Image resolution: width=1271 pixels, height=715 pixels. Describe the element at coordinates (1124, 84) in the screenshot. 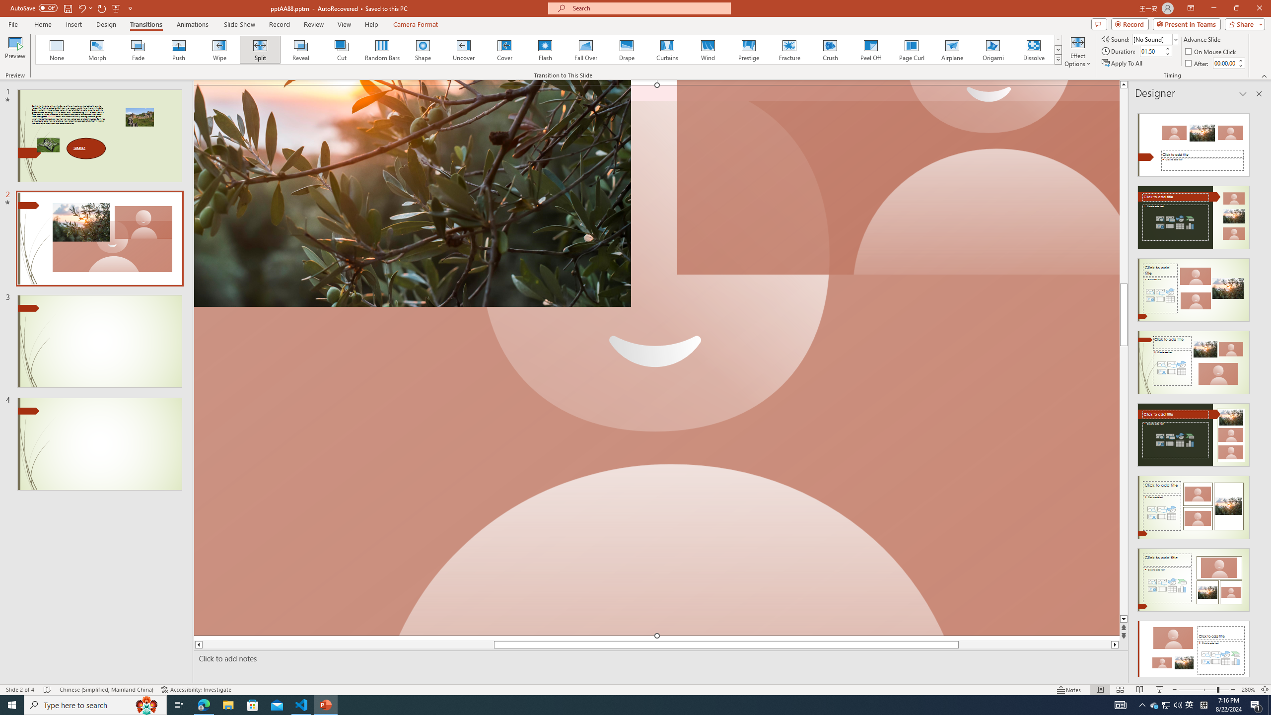

I see `Line up` at that location.